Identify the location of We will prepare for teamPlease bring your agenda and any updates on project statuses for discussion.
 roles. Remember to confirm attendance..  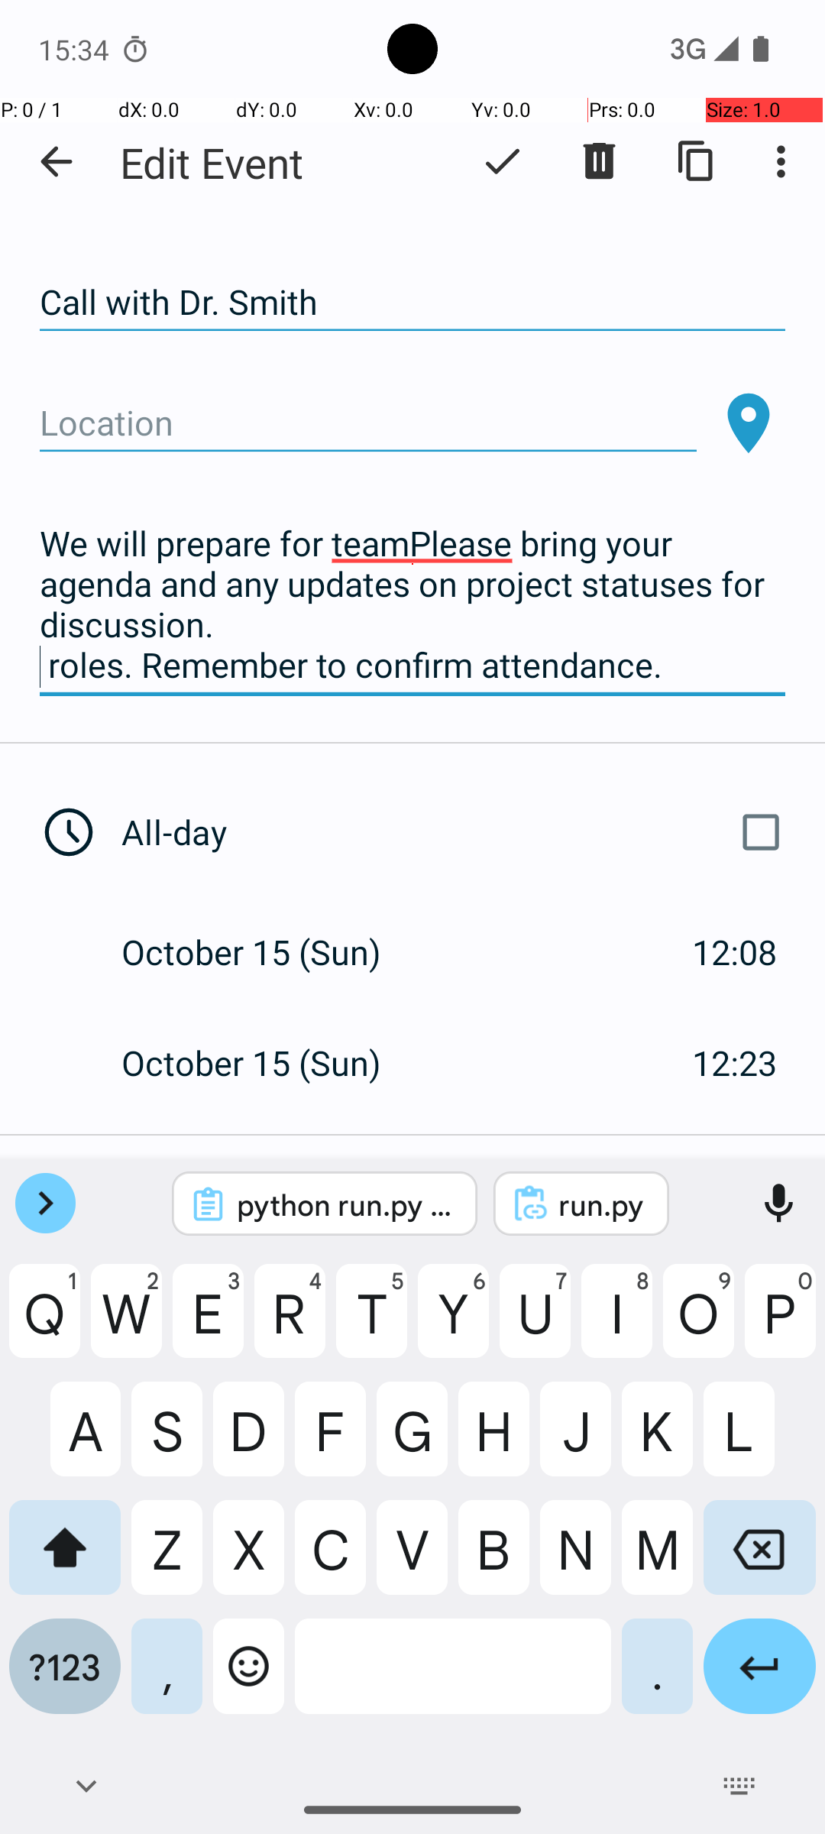
(412, 605).